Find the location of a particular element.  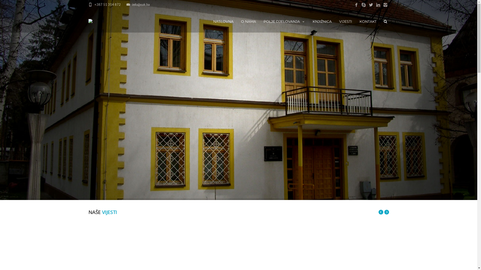

LinkedIn is located at coordinates (378, 5).